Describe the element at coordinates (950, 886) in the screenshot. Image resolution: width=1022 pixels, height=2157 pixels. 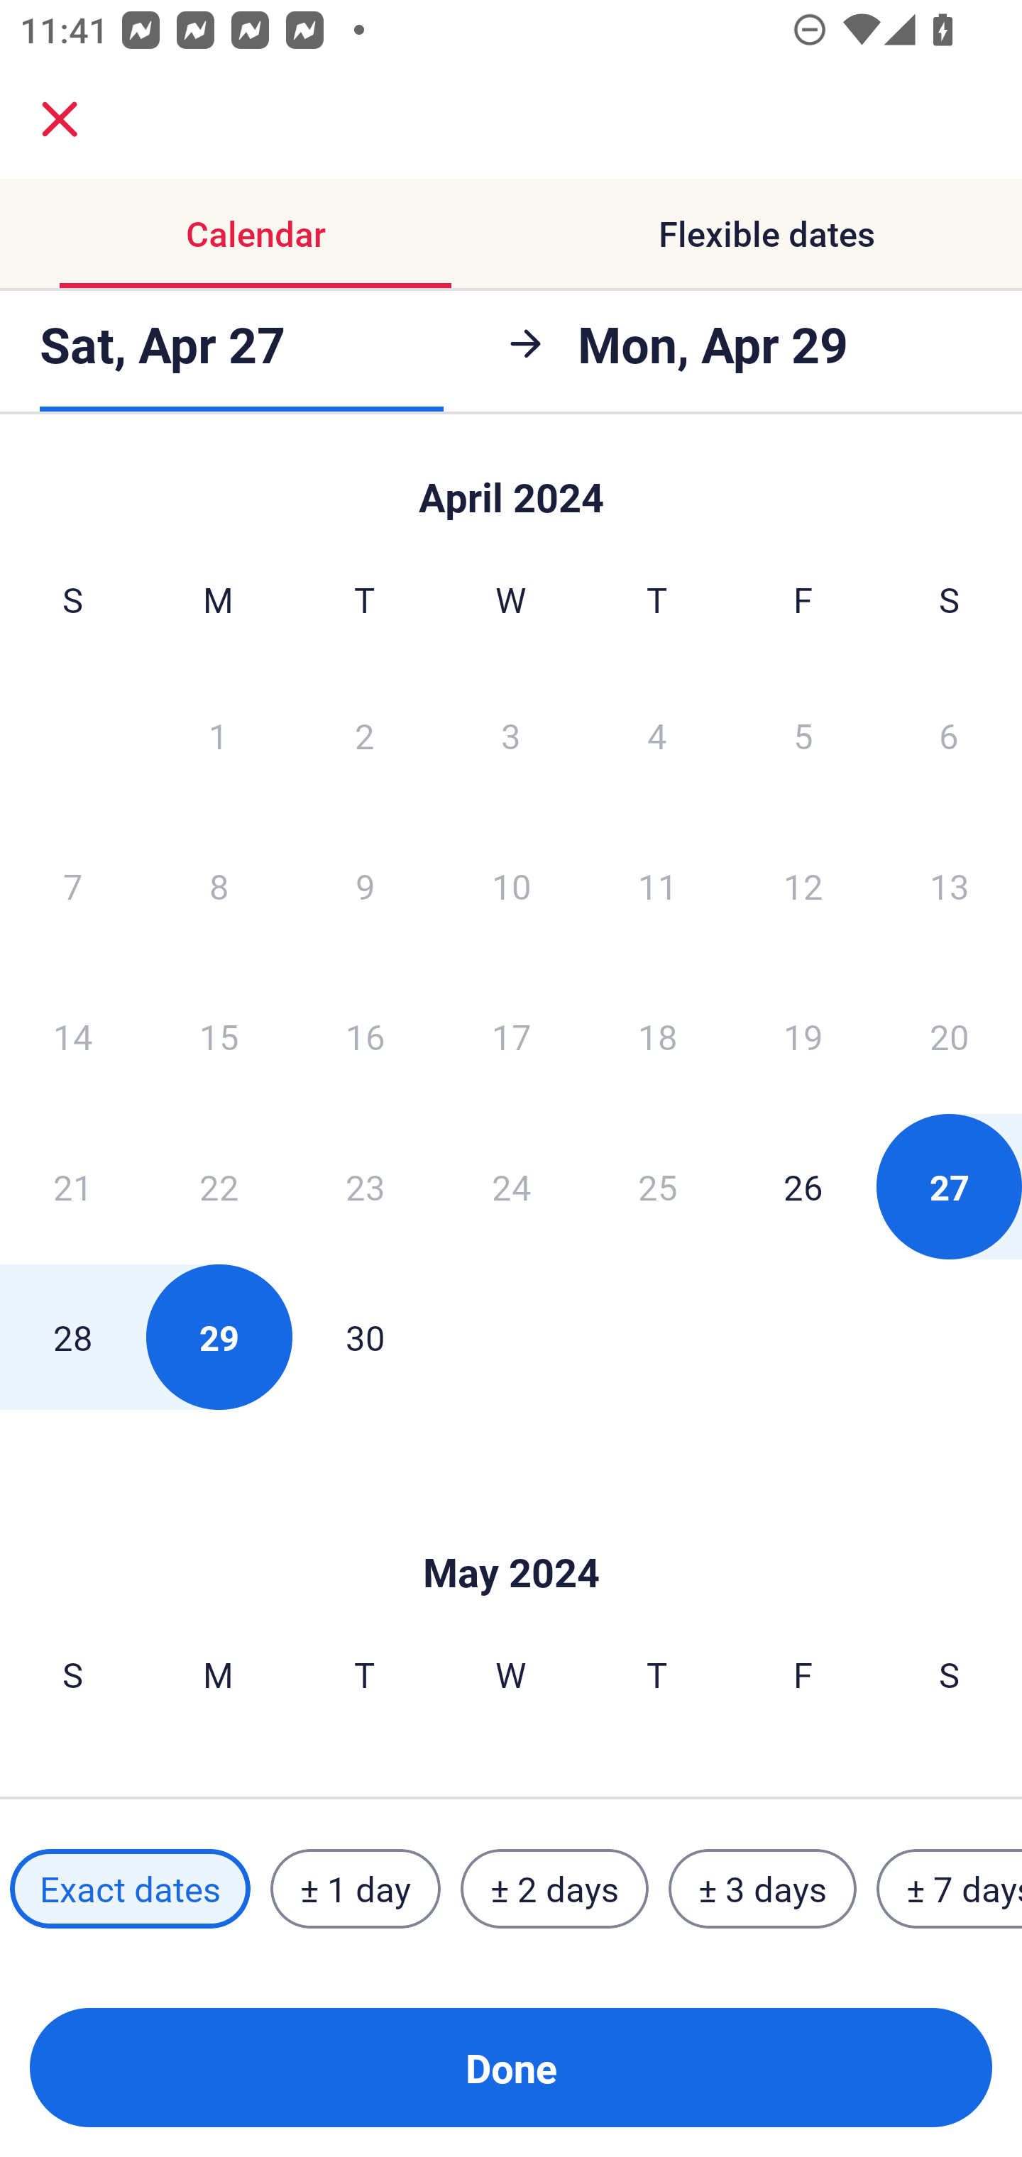
I see `13 Saturday, April 13, 2024` at that location.